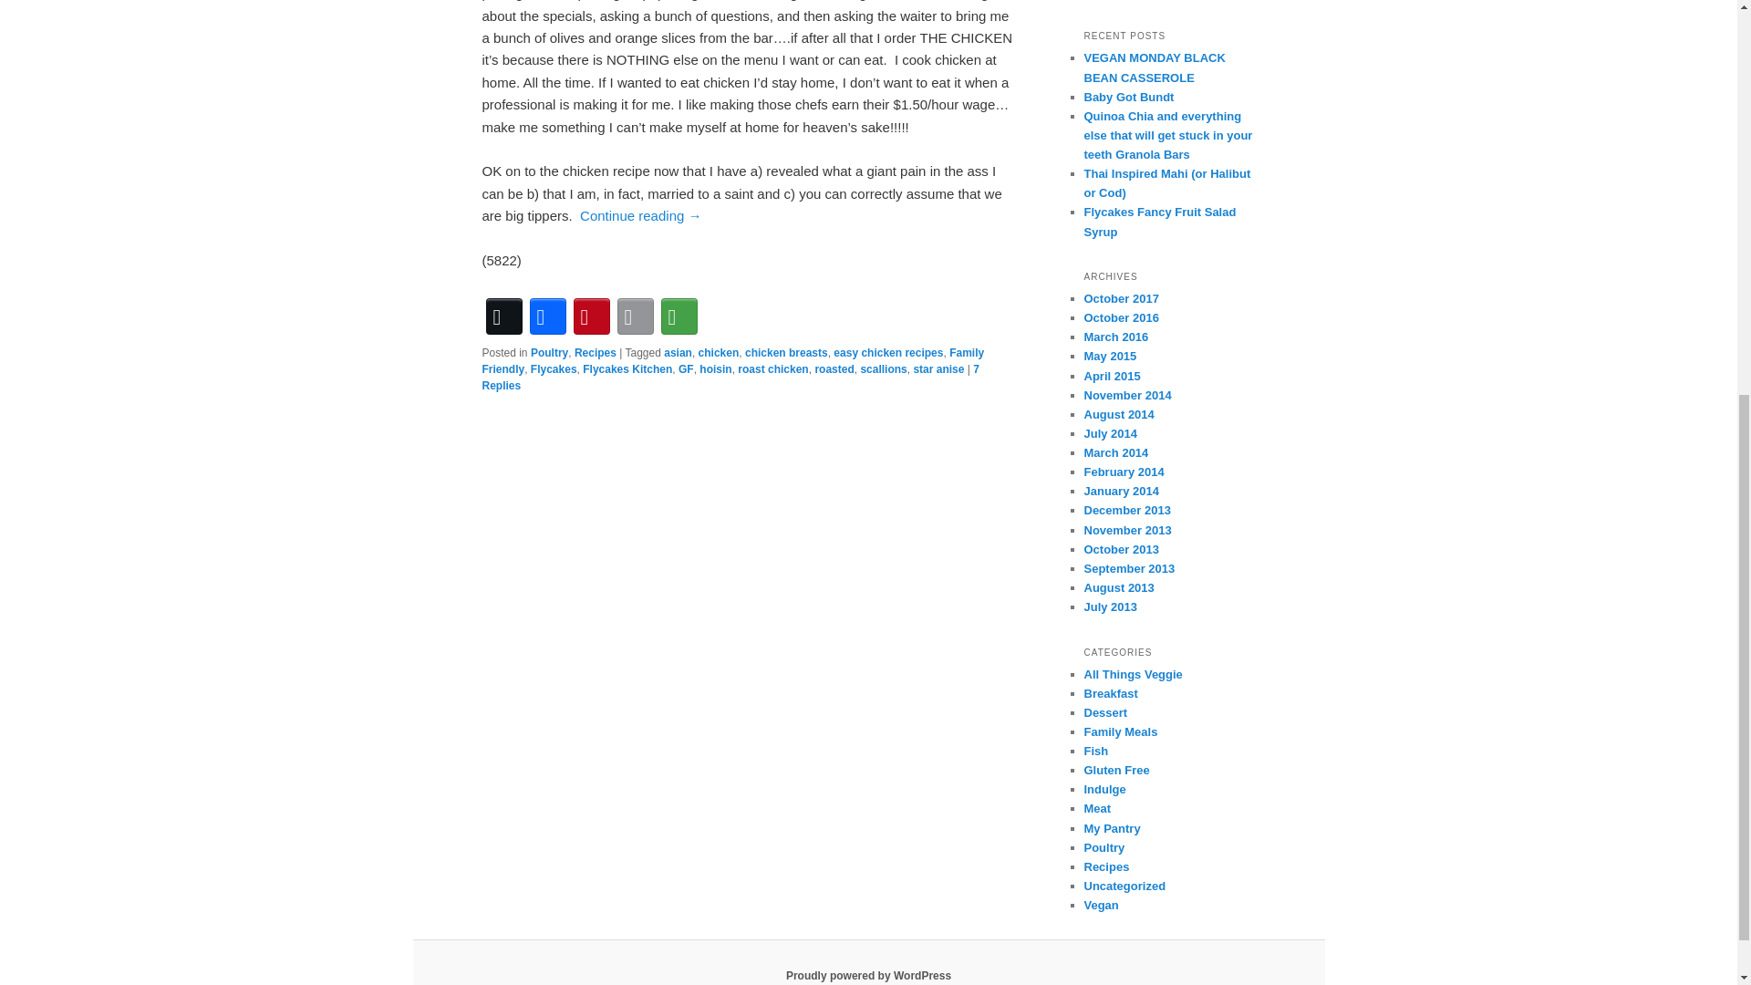 Image resolution: width=1751 pixels, height=985 pixels. I want to click on Semantic Personal Publishing Platform, so click(868, 975).